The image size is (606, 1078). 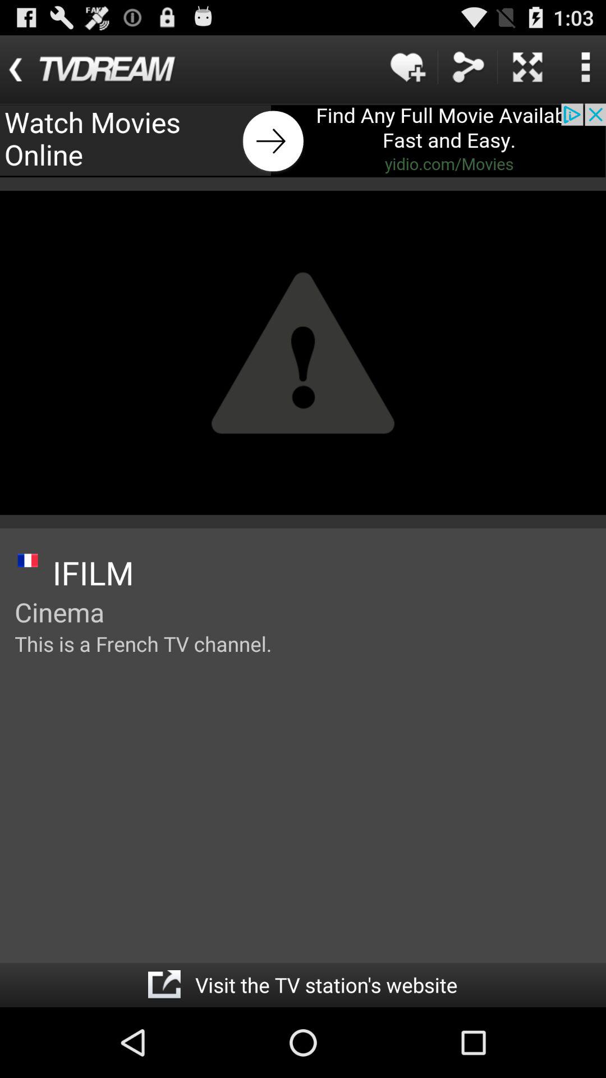 I want to click on go to website, so click(x=164, y=985).